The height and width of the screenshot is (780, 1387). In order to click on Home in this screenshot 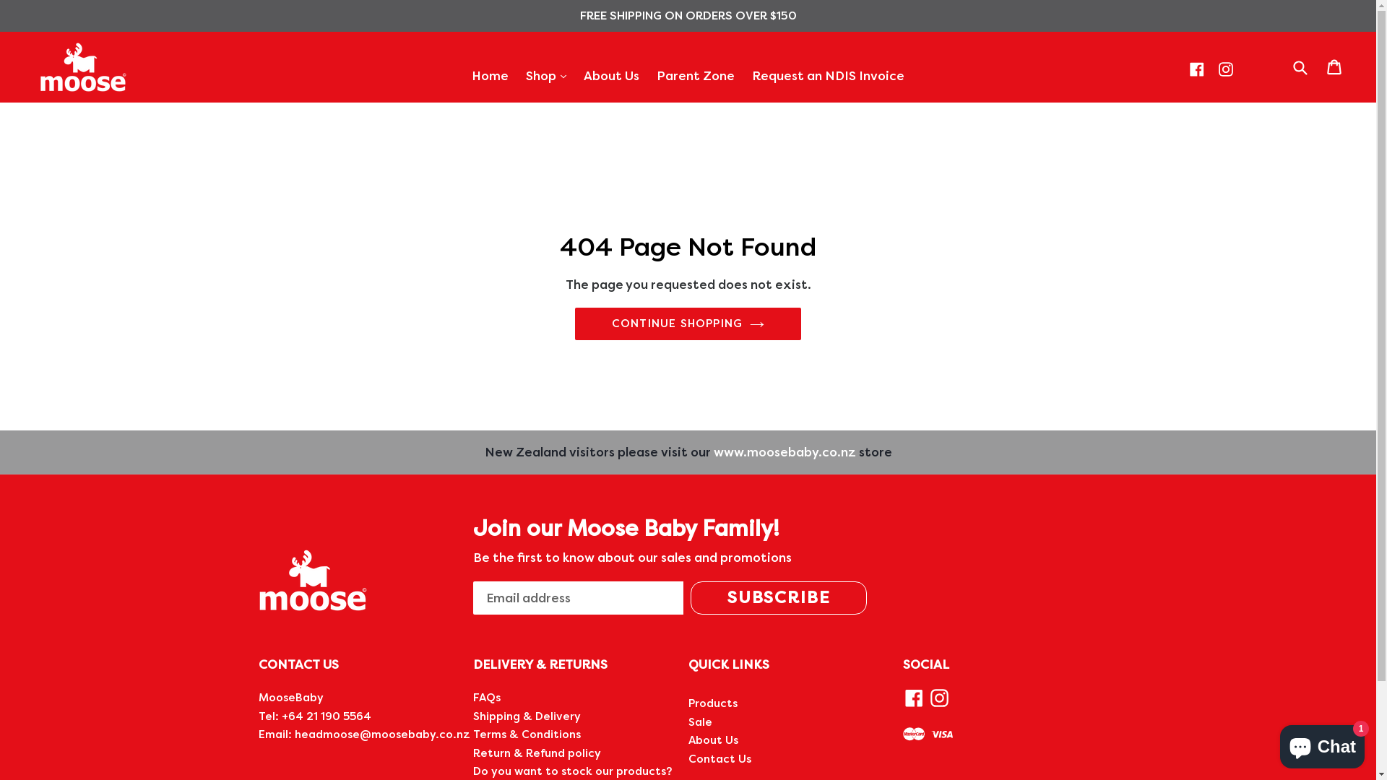, I will do `click(490, 77)`.